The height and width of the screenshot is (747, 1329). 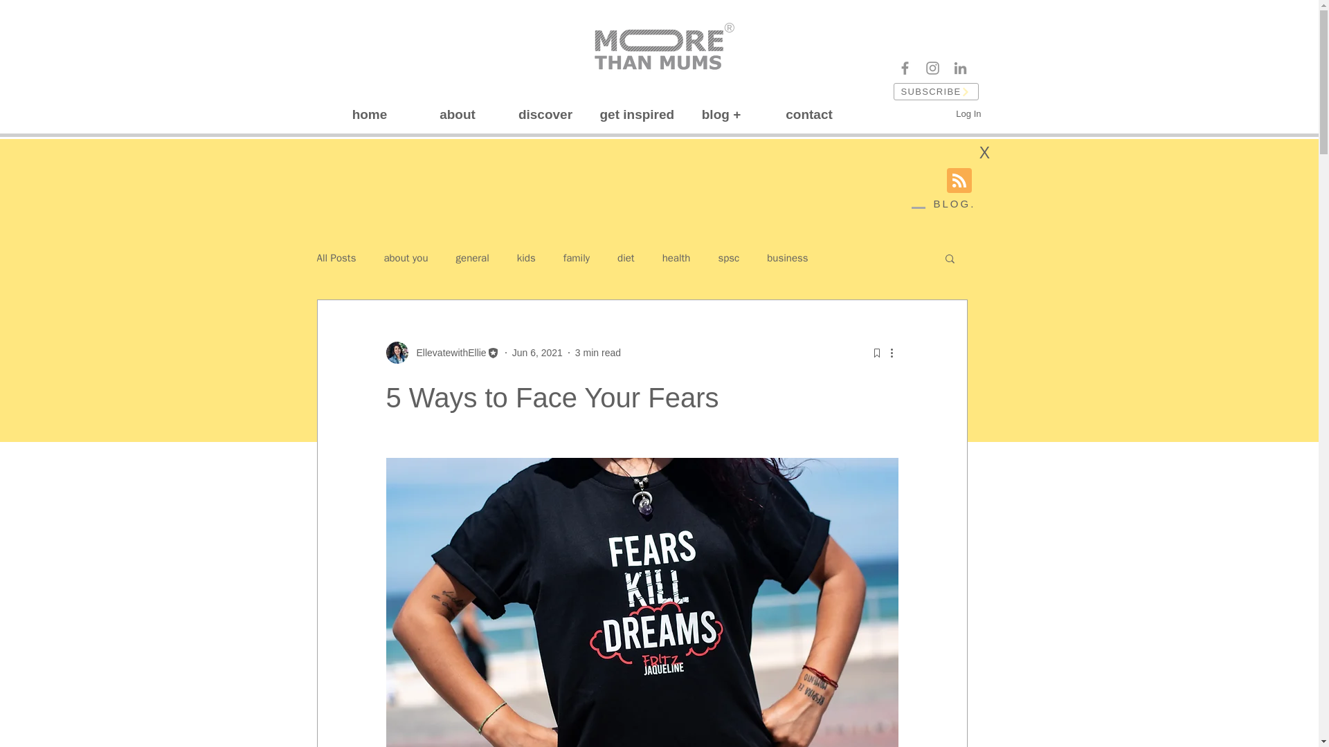 What do you see at coordinates (526, 258) in the screenshot?
I see `kids` at bounding box center [526, 258].